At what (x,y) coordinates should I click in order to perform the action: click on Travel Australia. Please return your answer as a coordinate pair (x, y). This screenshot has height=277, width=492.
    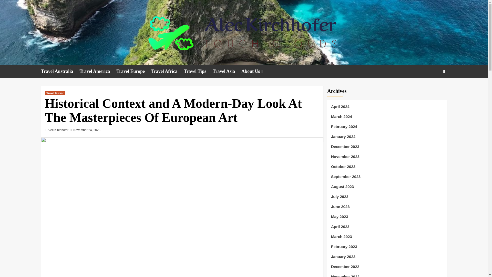
    Looking at the image, I should click on (60, 71).